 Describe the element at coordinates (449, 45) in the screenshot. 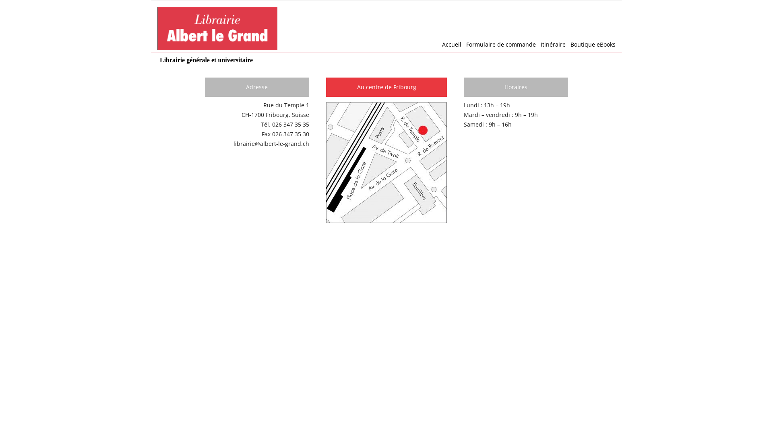

I see `Accueil` at that location.